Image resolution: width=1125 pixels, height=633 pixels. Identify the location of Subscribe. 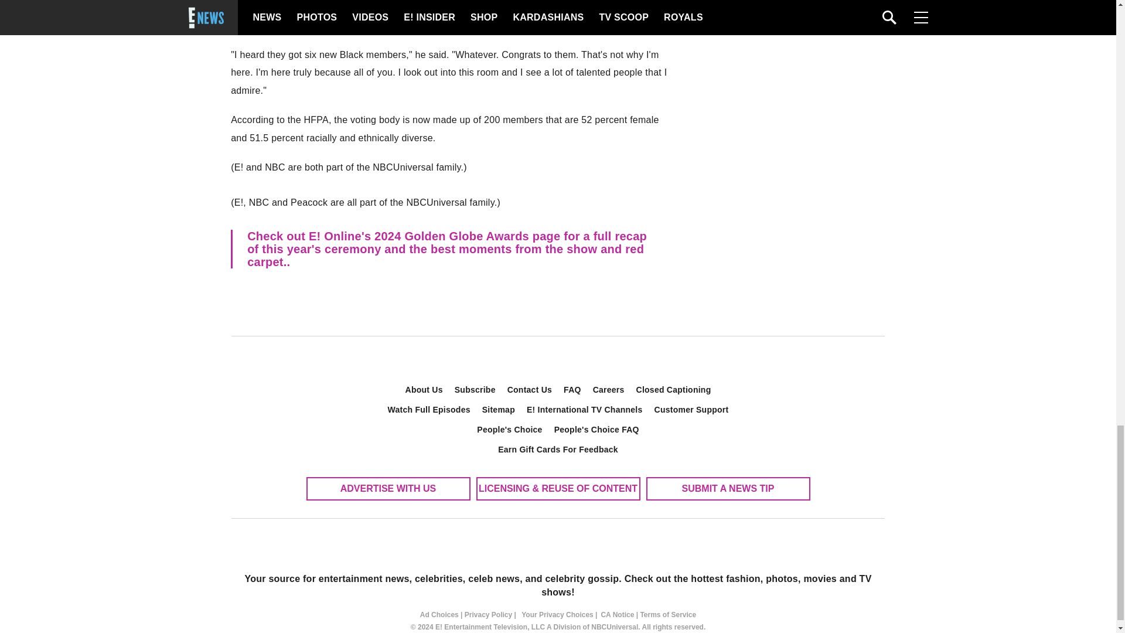
(475, 389).